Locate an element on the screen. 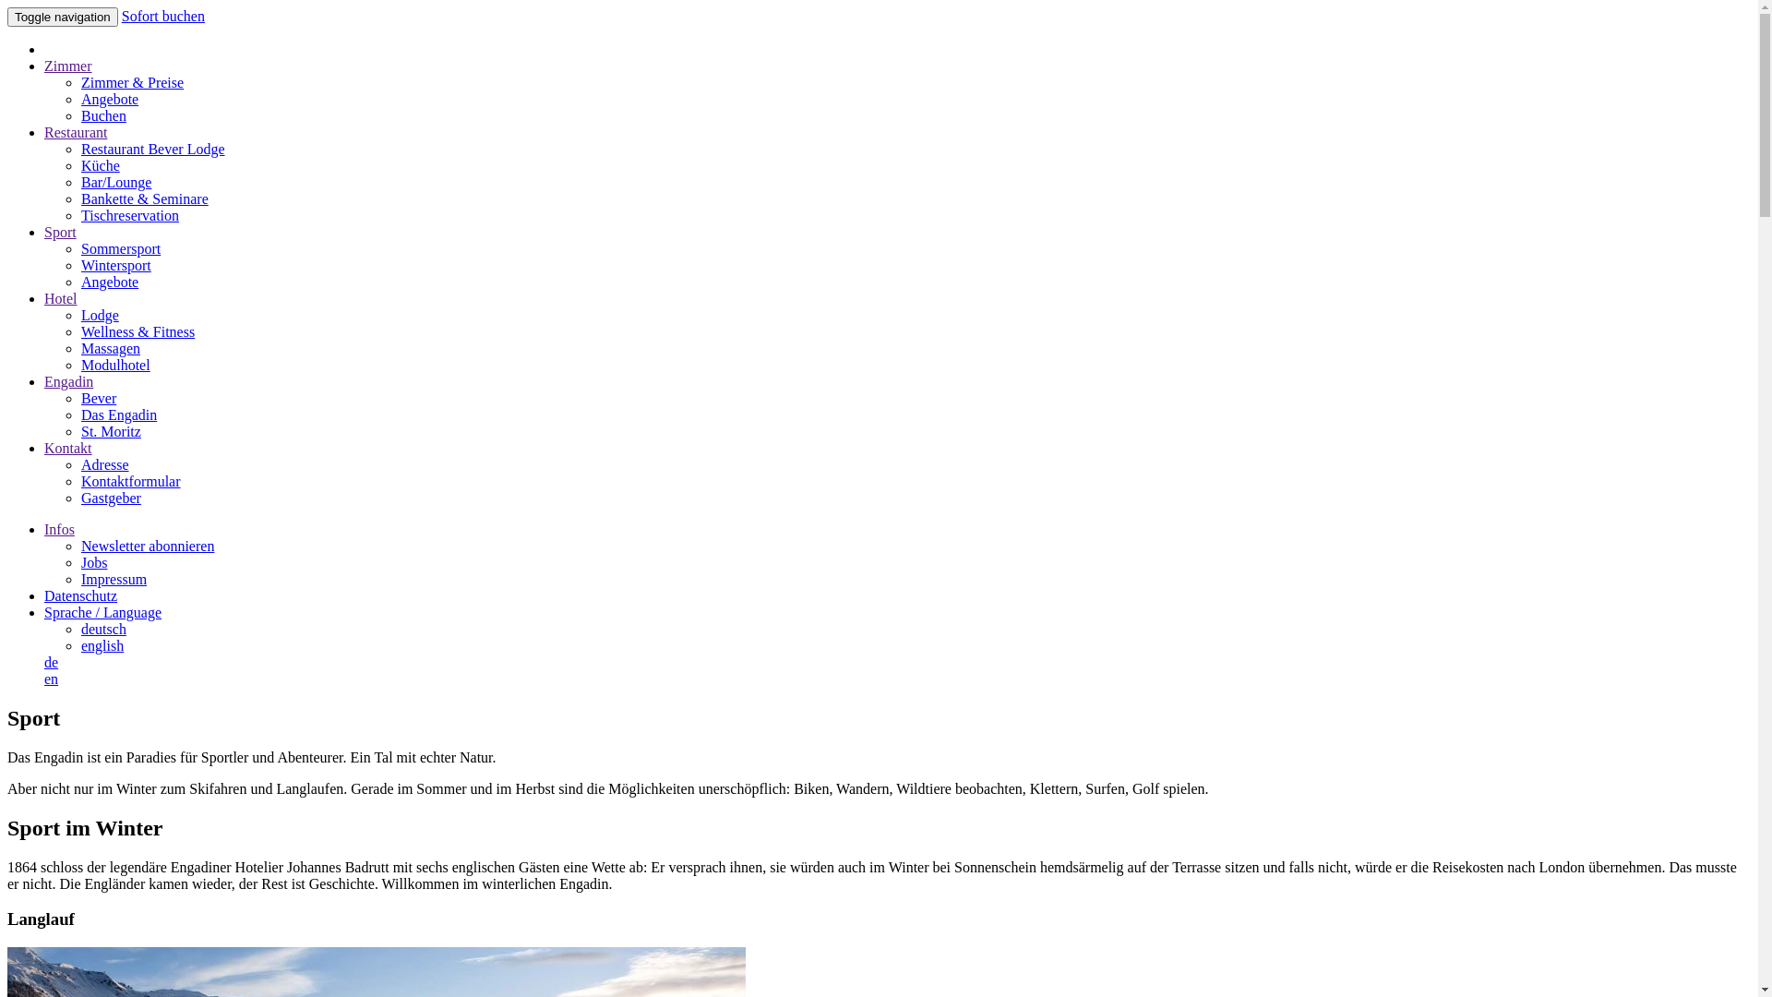 This screenshot has width=1772, height=997. Impressum is located at coordinates (114, 580).